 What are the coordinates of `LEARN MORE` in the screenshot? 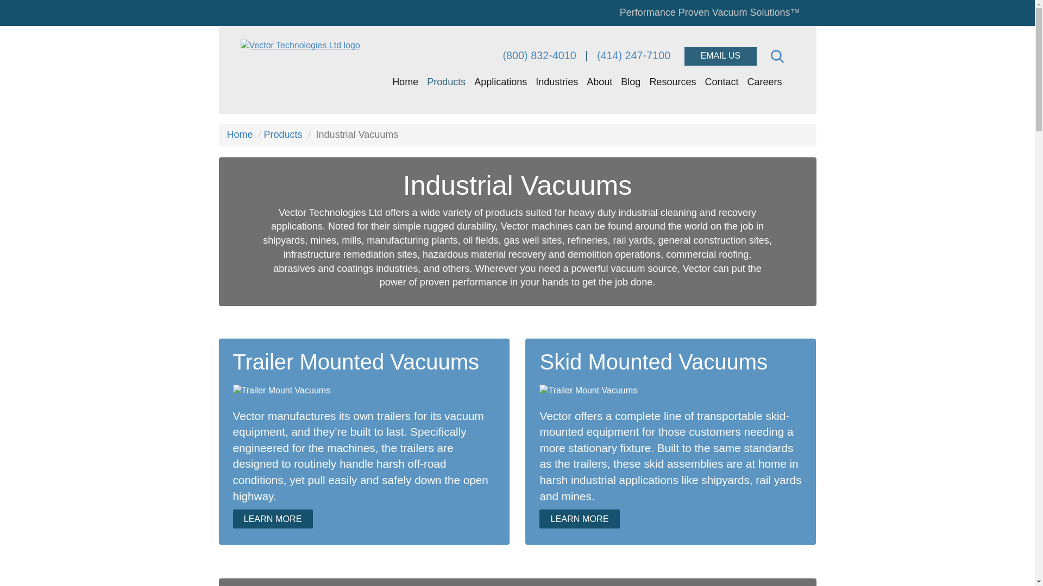 It's located at (579, 519).